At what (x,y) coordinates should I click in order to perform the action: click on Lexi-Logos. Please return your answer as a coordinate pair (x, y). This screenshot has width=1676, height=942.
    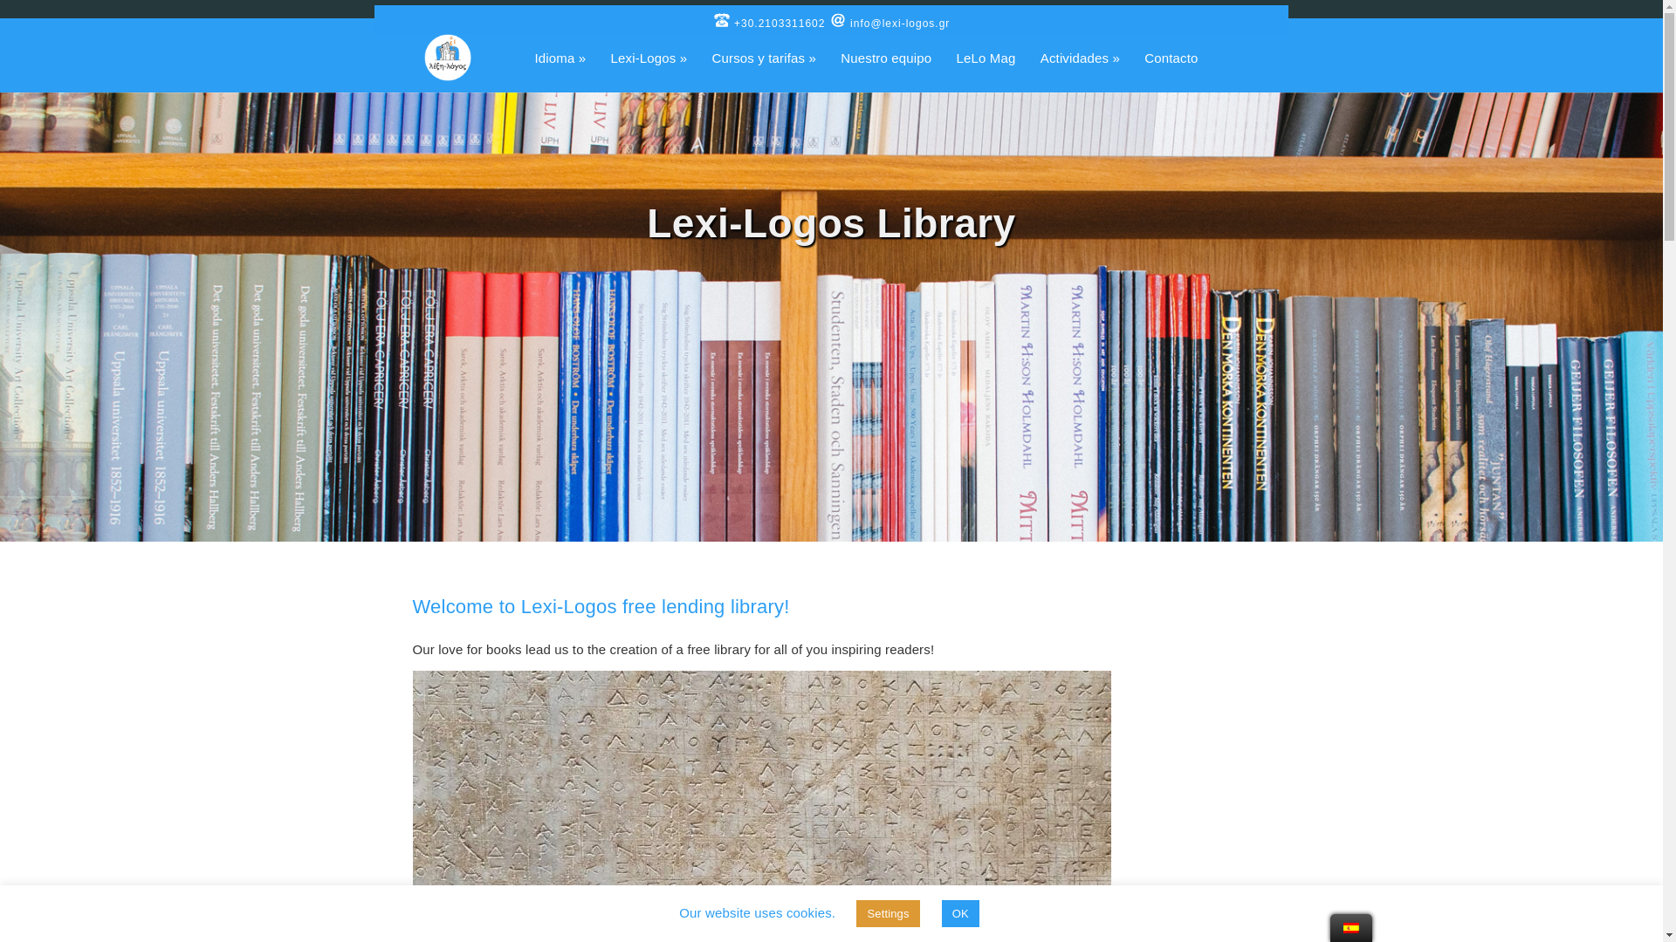
    Looking at the image, I should click on (649, 72).